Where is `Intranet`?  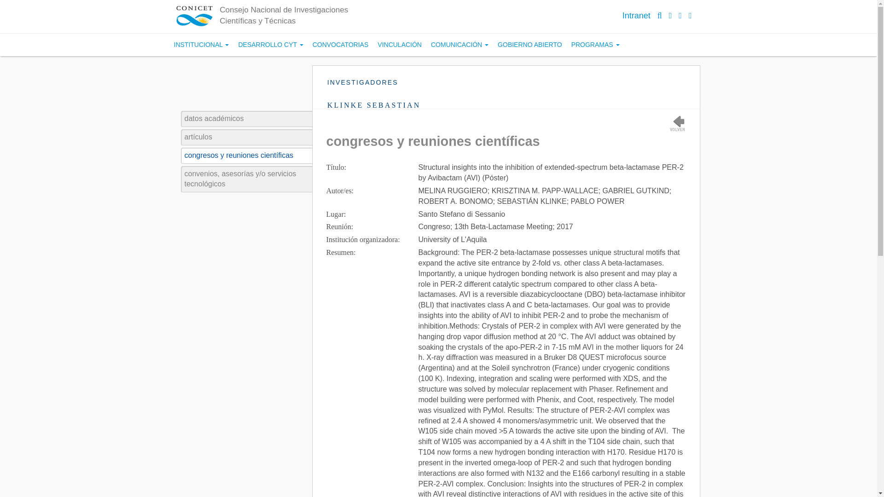
Intranet is located at coordinates (636, 16).